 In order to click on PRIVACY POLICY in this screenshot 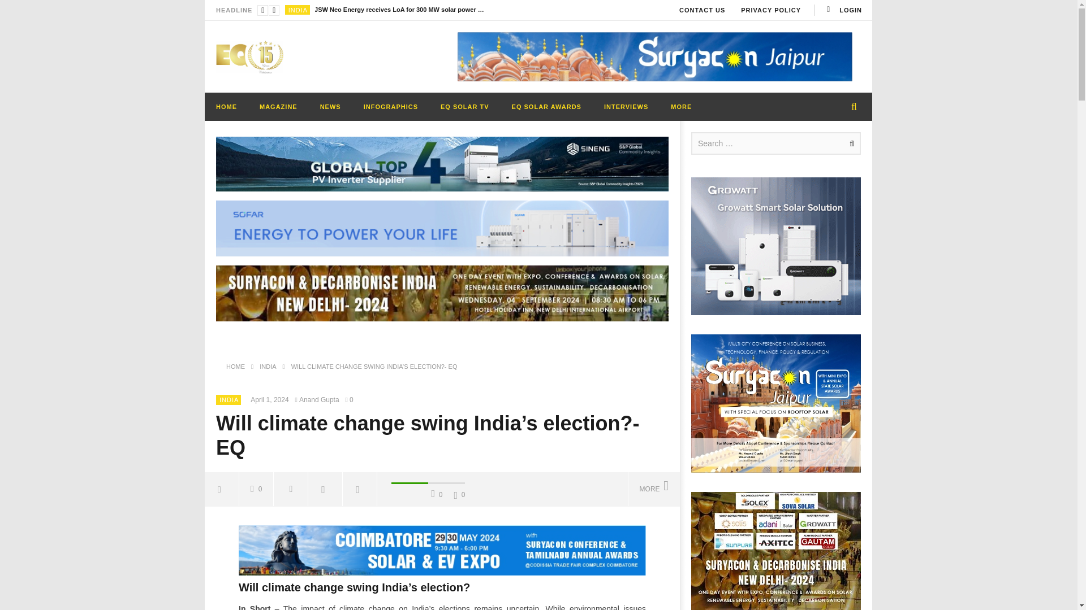, I will do `click(771, 10)`.